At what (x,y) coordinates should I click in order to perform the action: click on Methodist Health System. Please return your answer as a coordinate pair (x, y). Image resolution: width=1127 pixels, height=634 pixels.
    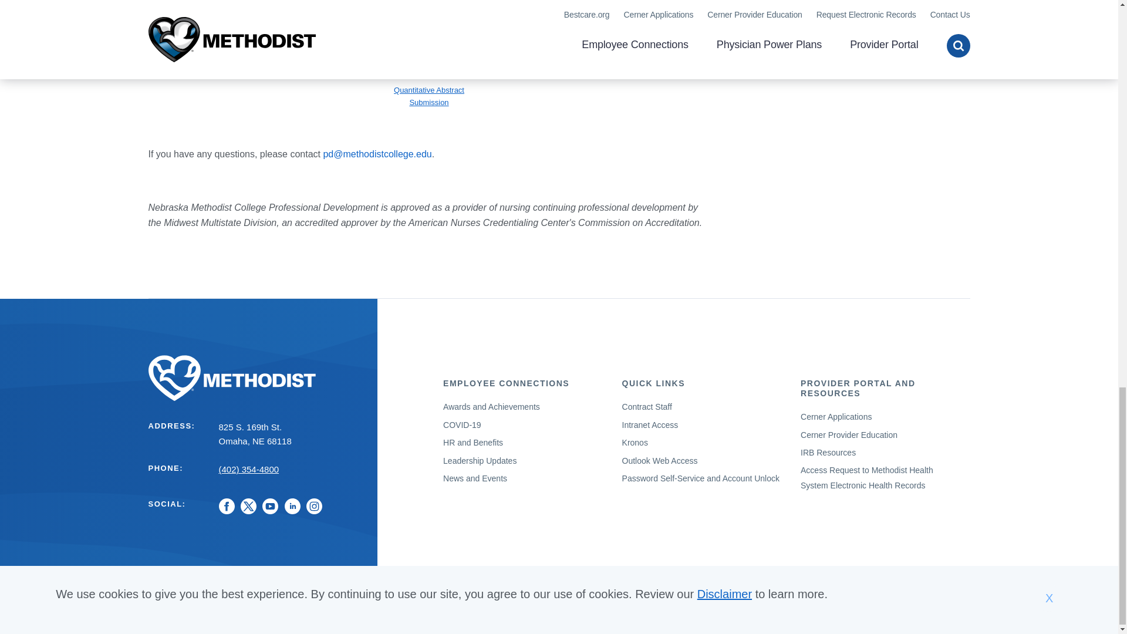
    Looking at the image, I should click on (255, 378).